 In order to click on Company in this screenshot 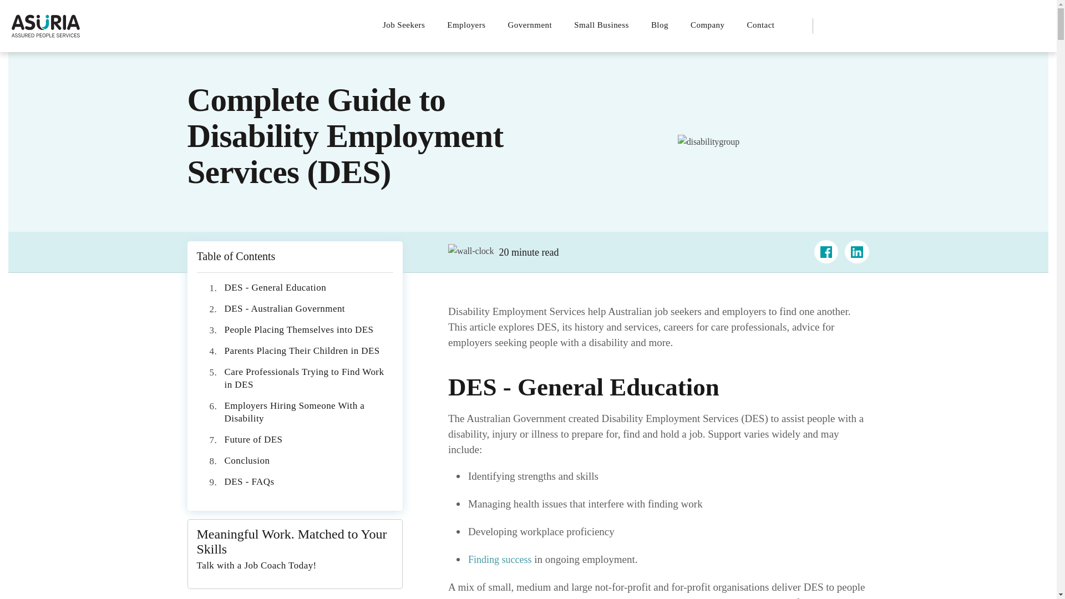, I will do `click(707, 24)`.